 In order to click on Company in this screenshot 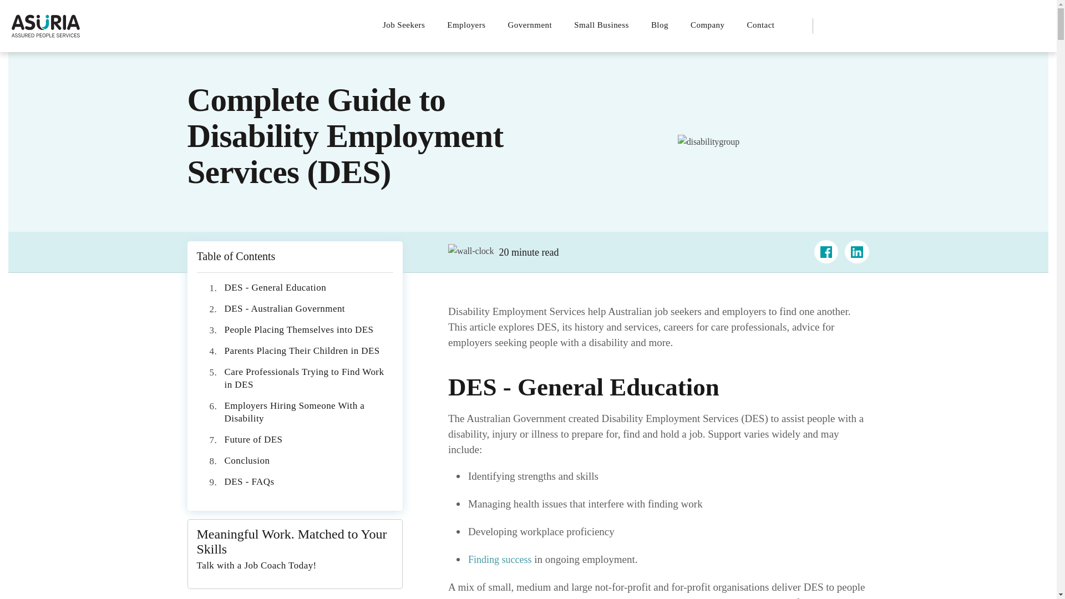, I will do `click(707, 24)`.